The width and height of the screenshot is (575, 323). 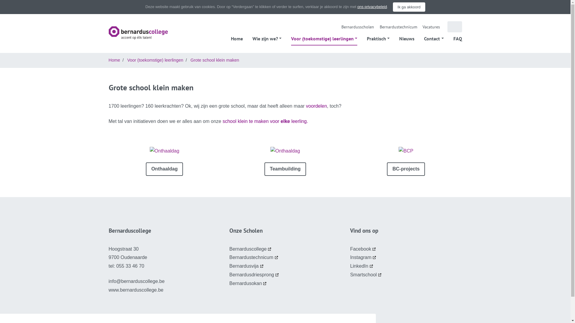 I want to click on Voor (toekomstige) leerlingen, so click(x=324, y=39).